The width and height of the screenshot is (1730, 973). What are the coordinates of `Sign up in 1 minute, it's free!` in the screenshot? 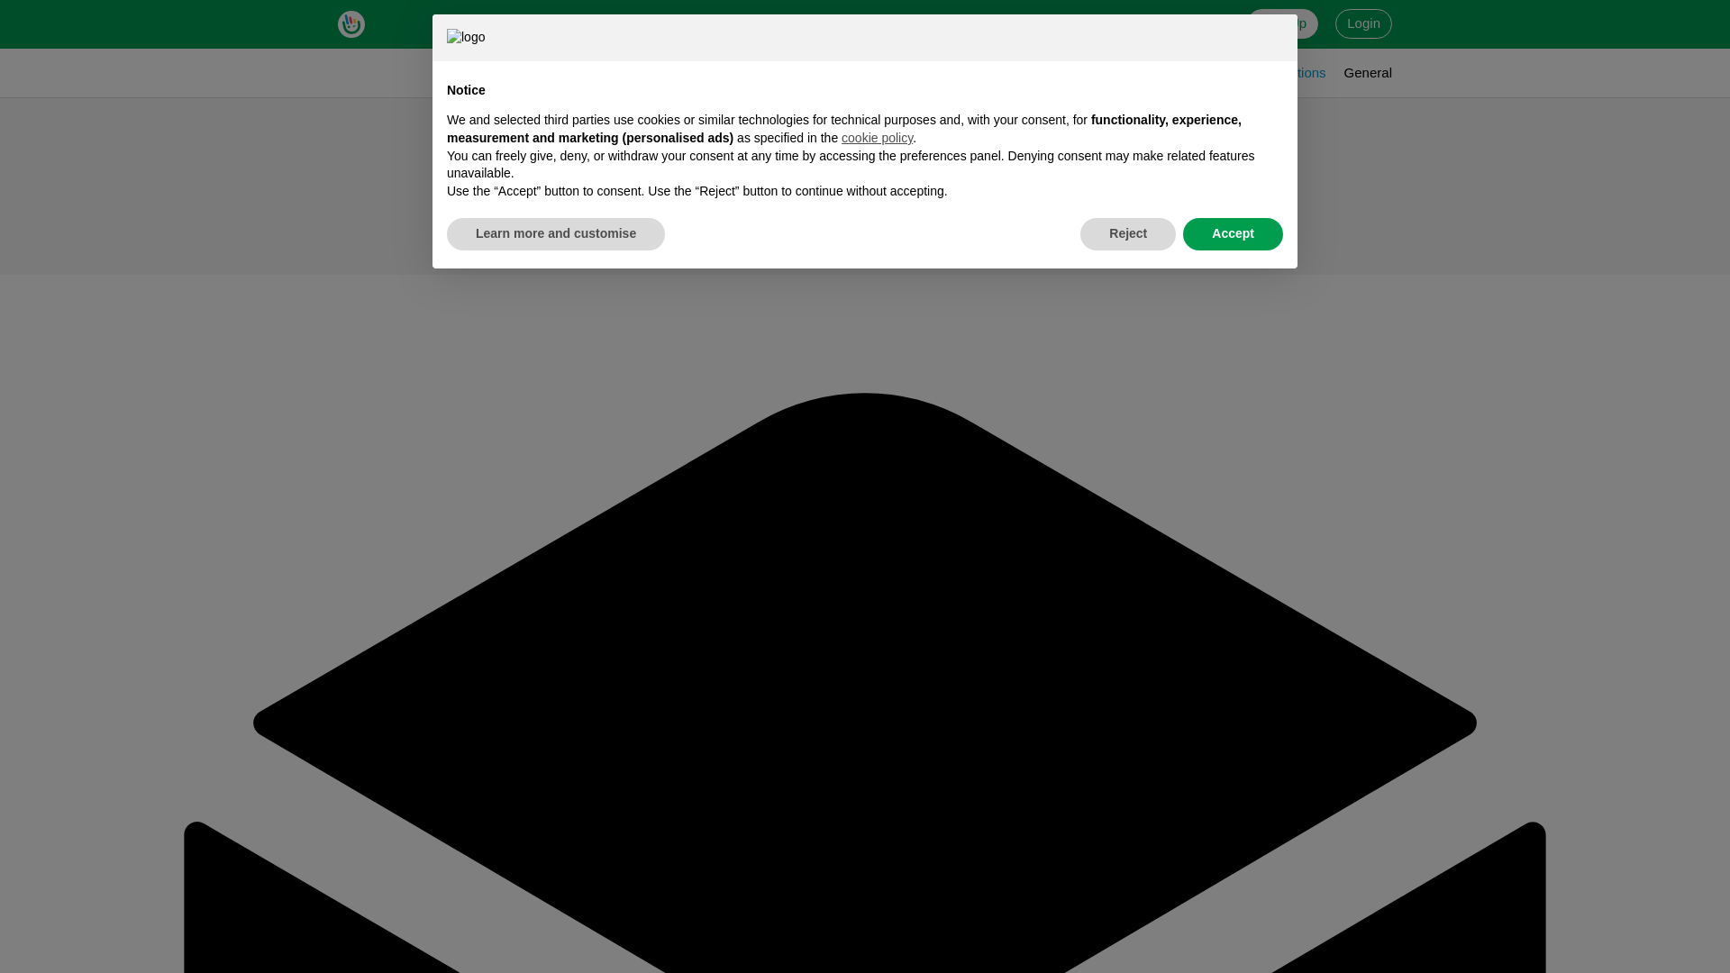 It's located at (1283, 23).